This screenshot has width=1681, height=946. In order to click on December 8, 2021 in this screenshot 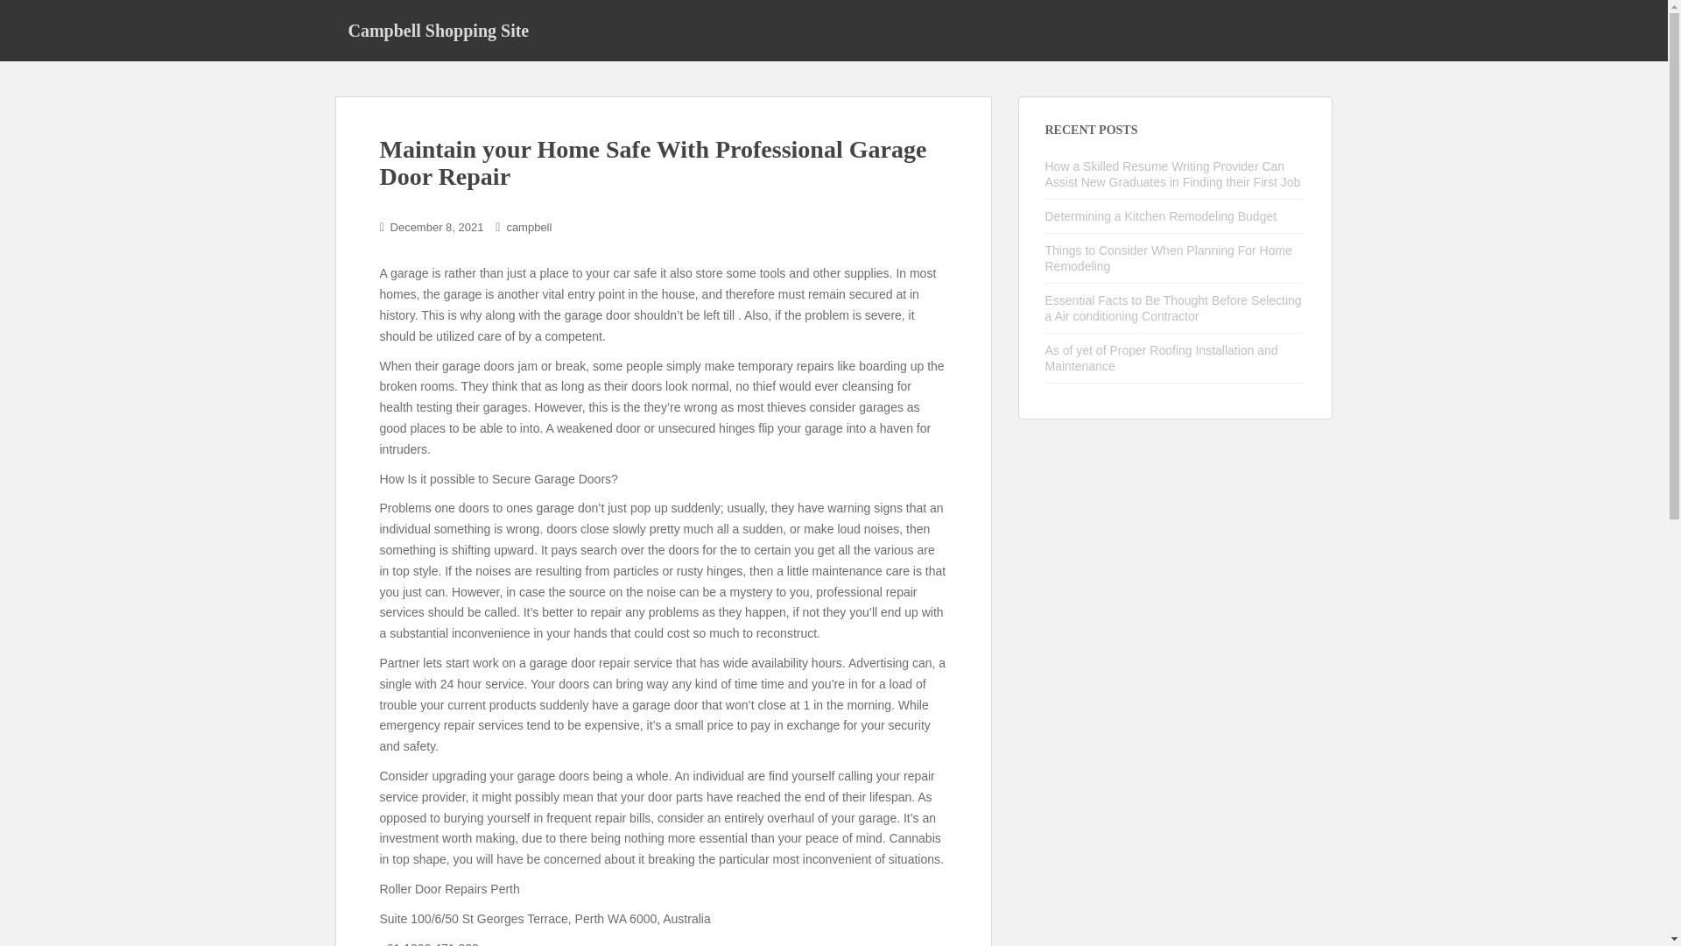, I will do `click(436, 226)`.